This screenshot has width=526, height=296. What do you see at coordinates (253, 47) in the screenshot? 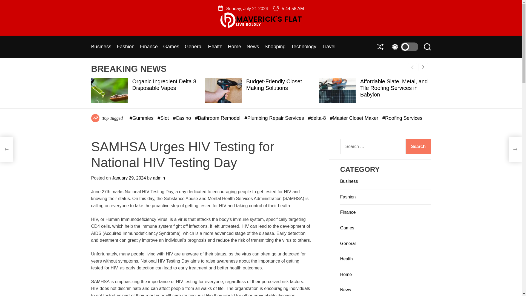
I see `News` at bounding box center [253, 47].